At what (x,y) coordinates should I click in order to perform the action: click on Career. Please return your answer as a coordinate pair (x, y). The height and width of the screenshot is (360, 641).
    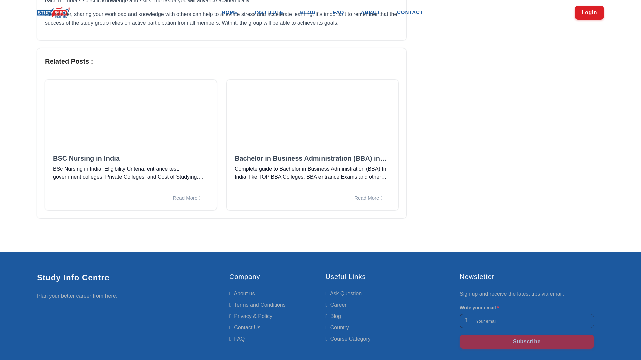
    Looking at the image, I should click on (335, 305).